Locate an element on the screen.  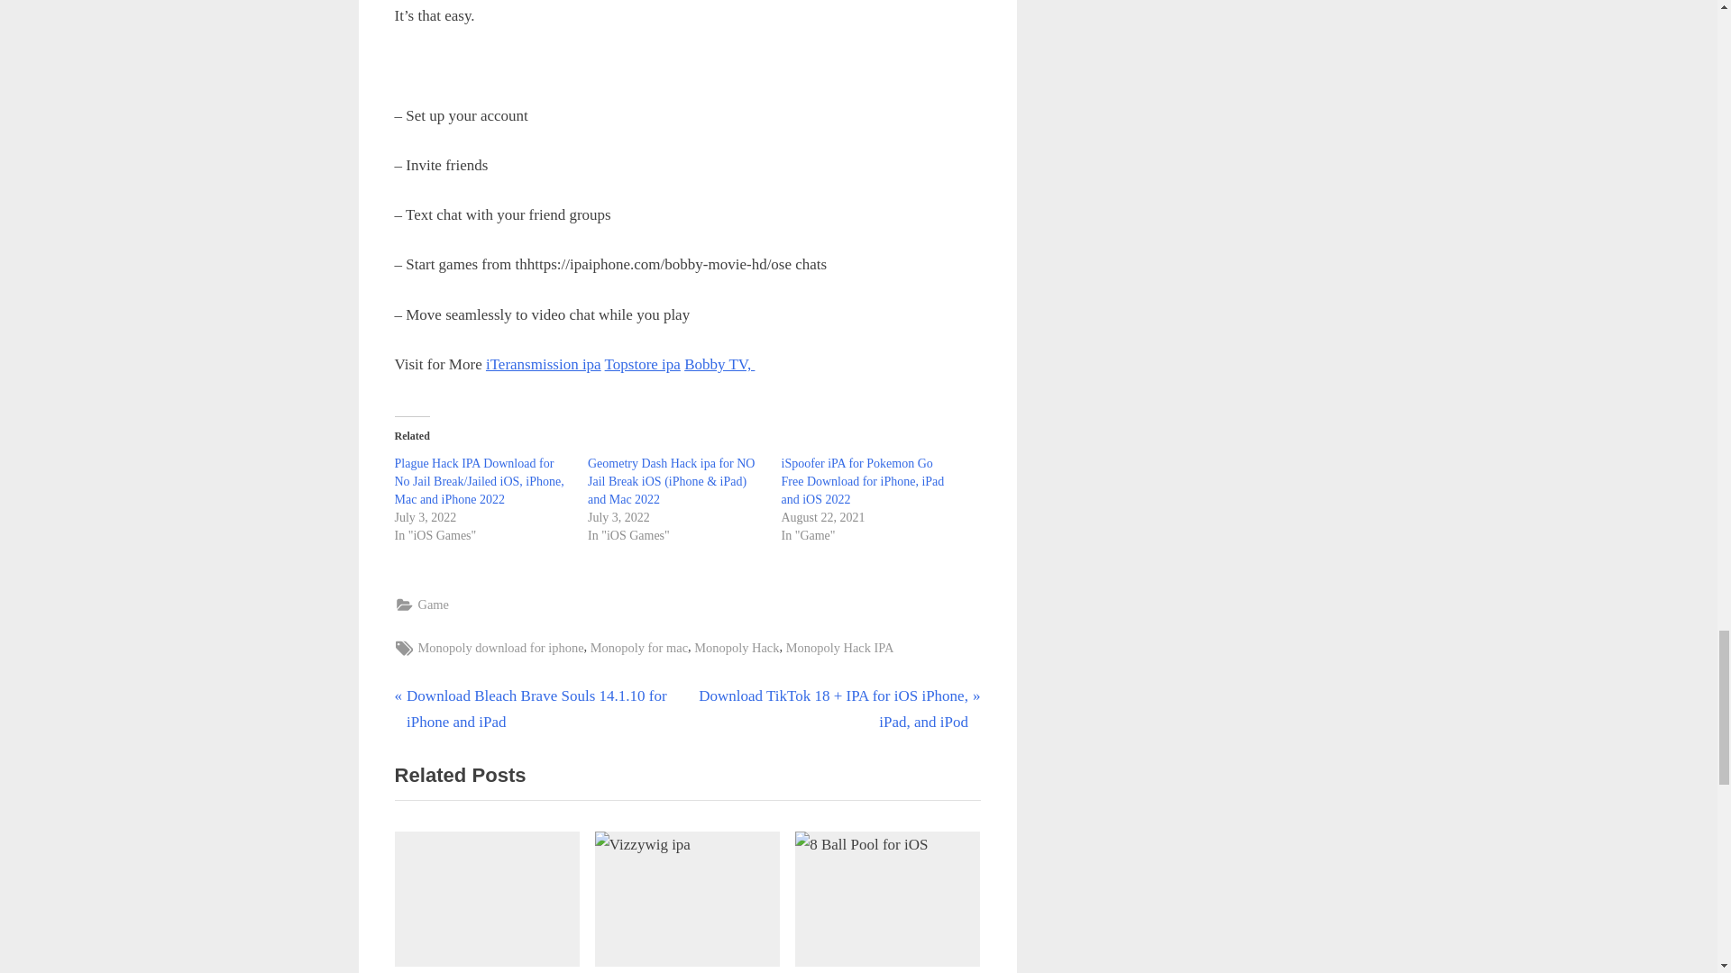
Cooking Crush Game Download for iPhone and iPad 2022 iOS is located at coordinates (487, 903).